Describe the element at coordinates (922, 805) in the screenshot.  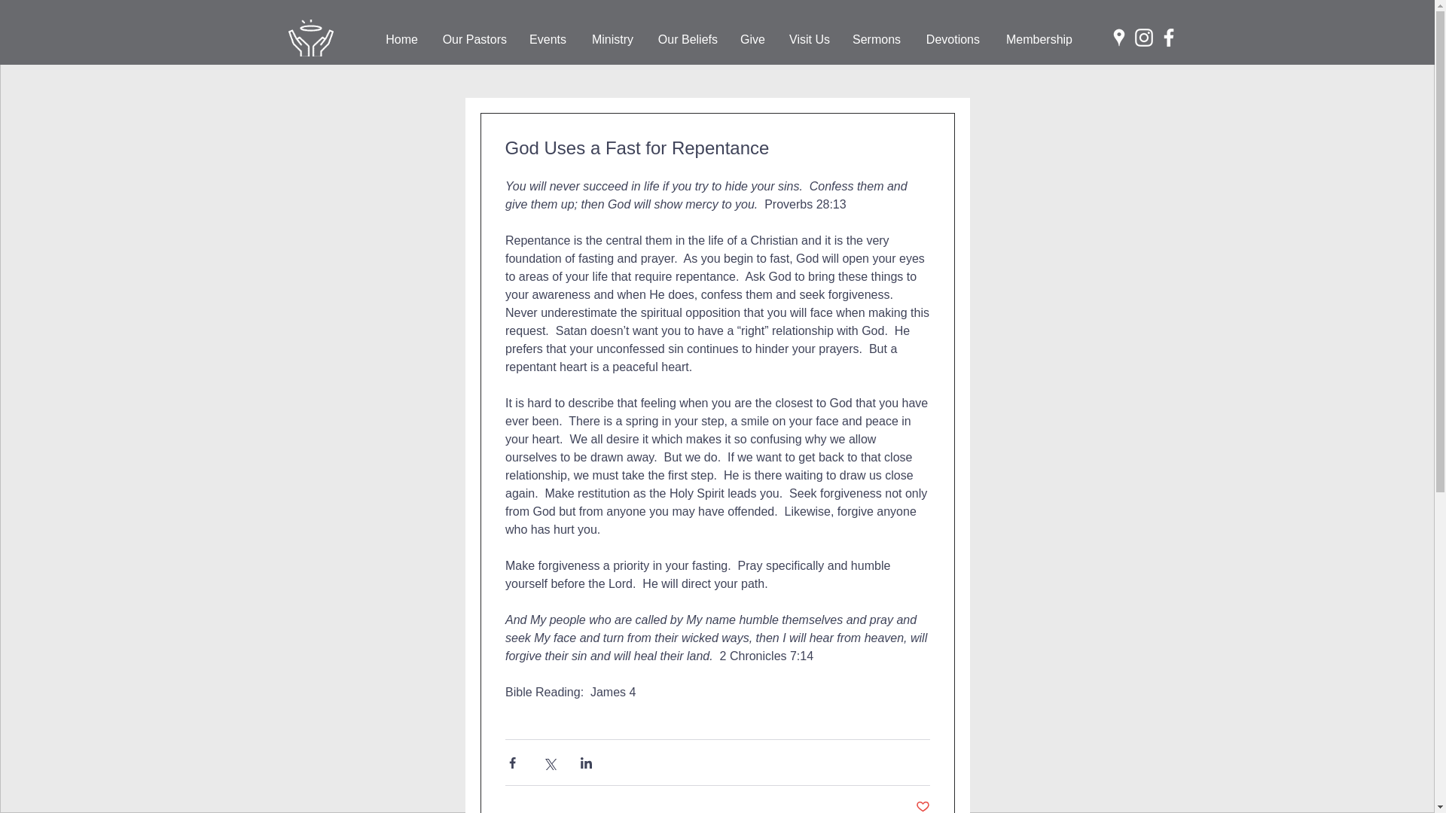
I see `Post not marked as liked` at that location.